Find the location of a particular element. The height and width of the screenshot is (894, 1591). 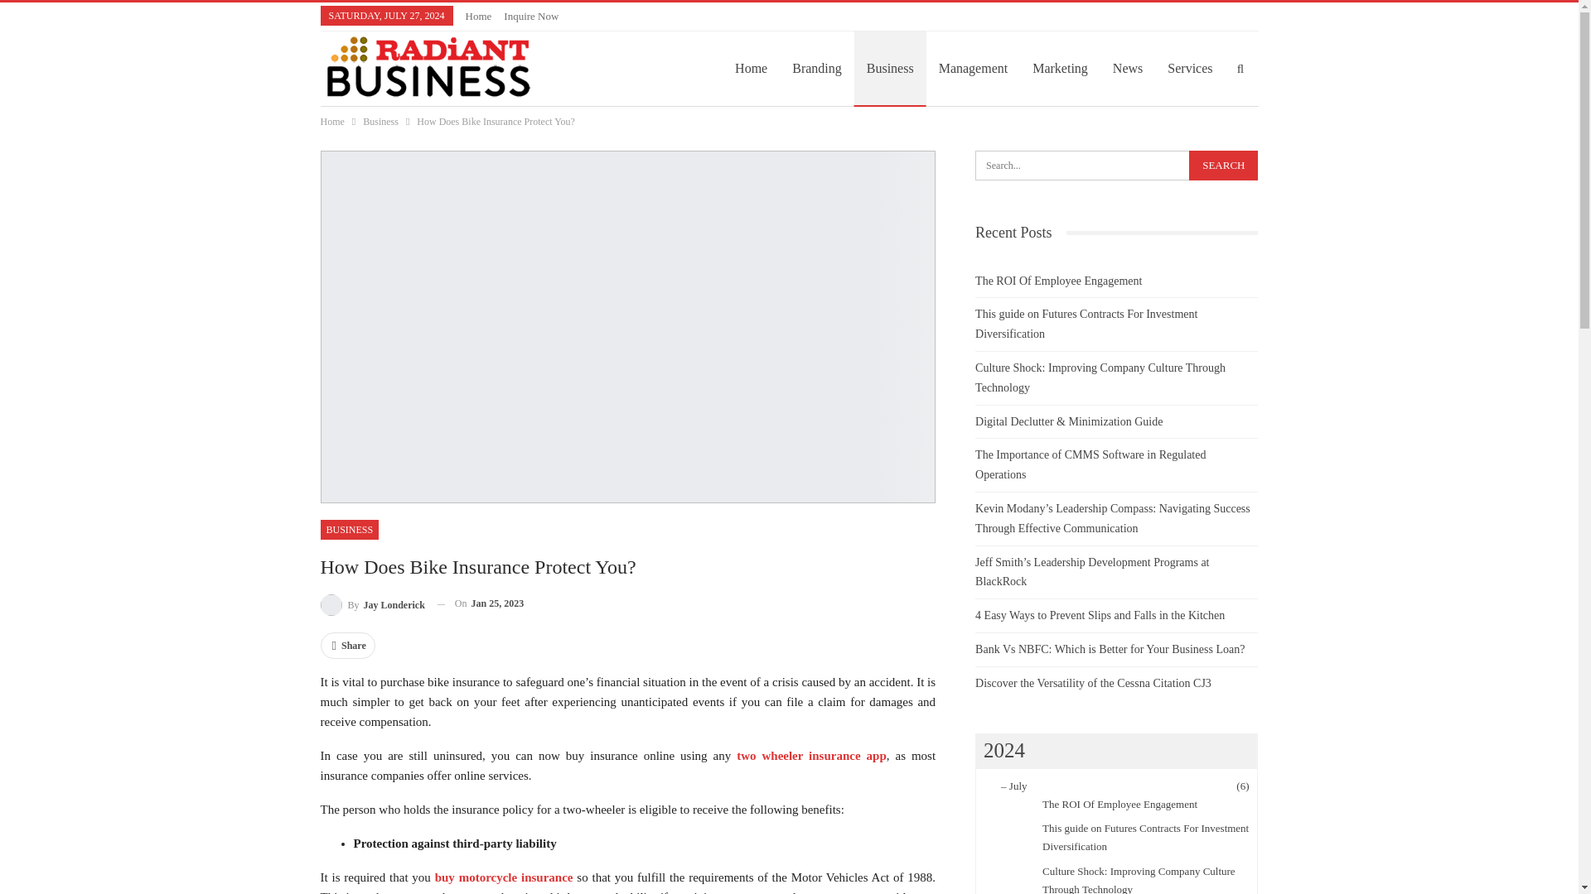

two wheeler insurance app is located at coordinates (810, 756).